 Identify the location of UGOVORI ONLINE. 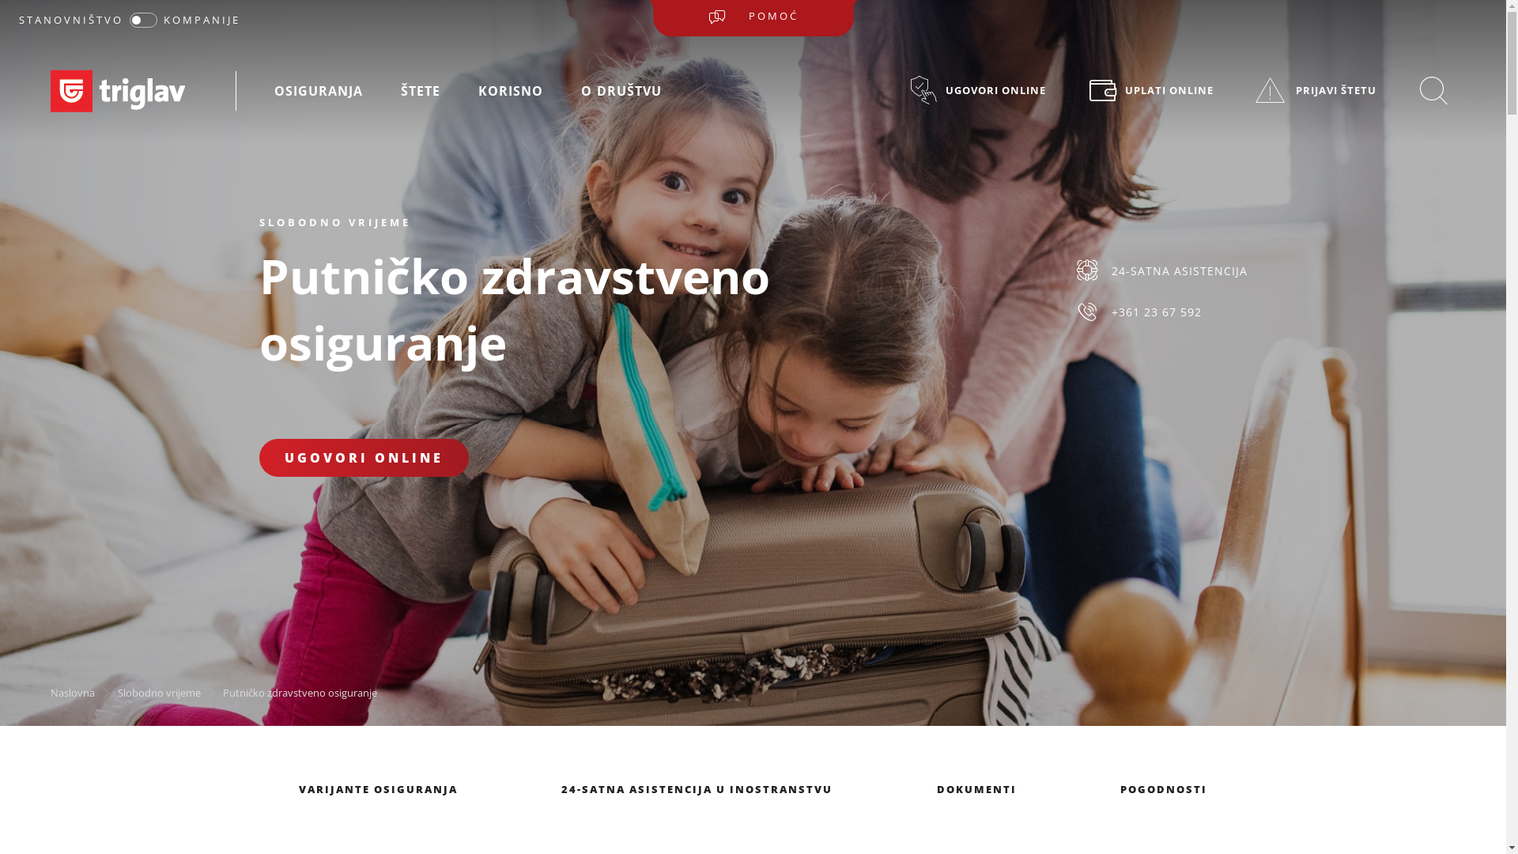
(977, 89).